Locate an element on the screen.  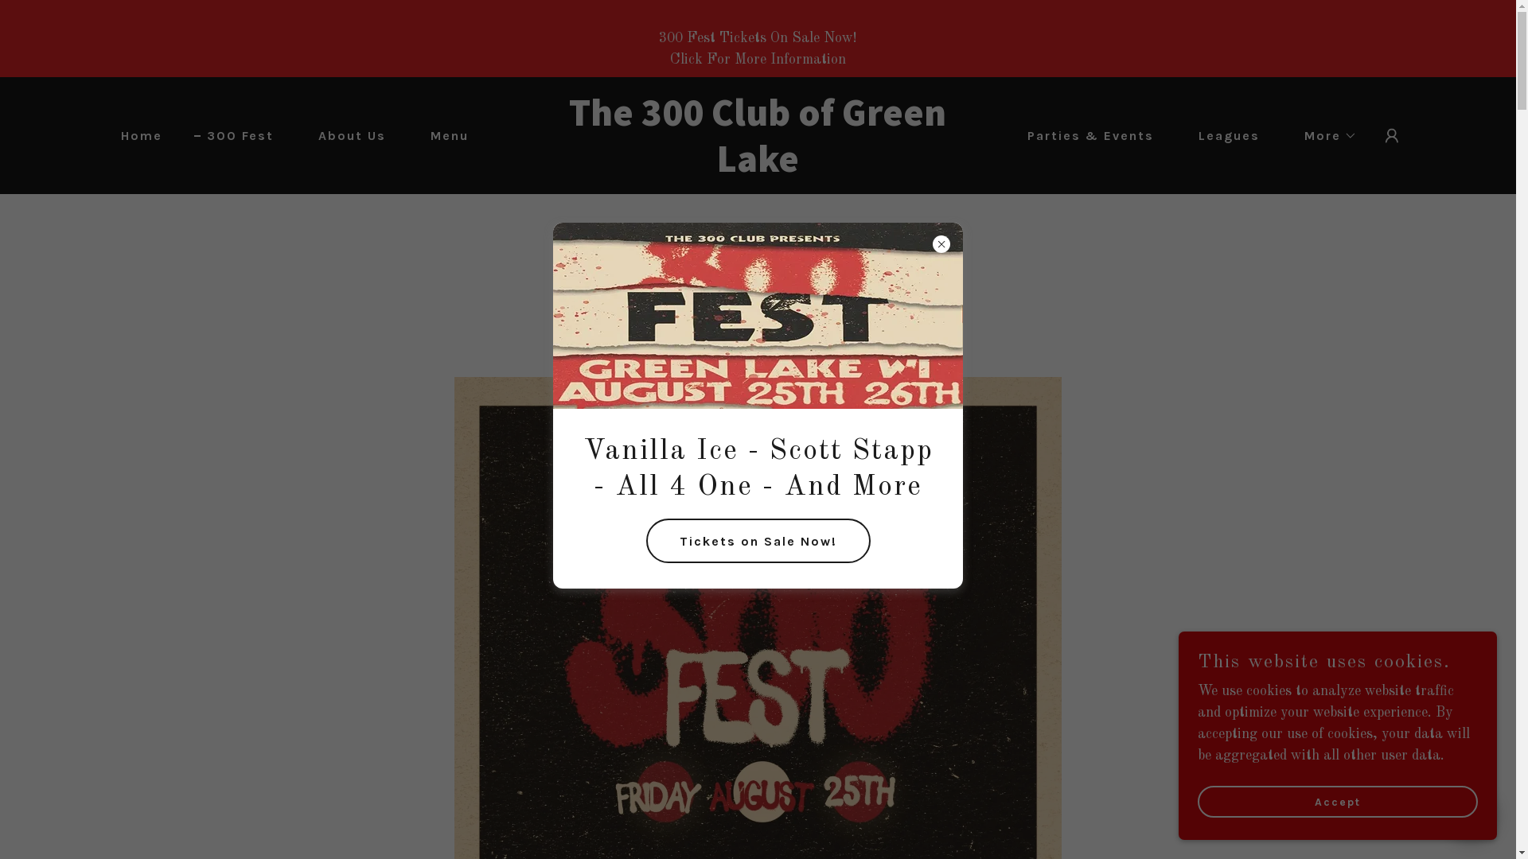
Home is located at coordinates (135, 136).